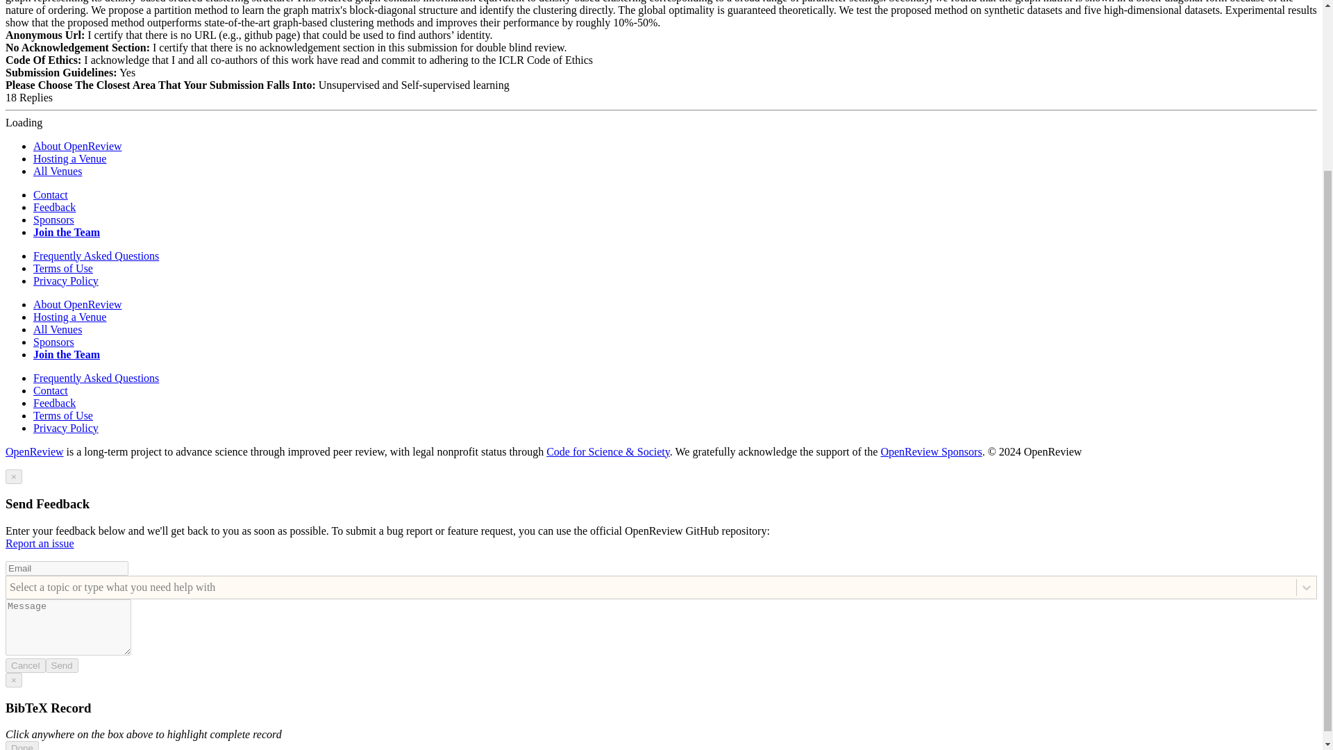 Image resolution: width=1333 pixels, height=750 pixels. Describe the element at coordinates (54, 219) in the screenshot. I see `Sponsors` at that location.